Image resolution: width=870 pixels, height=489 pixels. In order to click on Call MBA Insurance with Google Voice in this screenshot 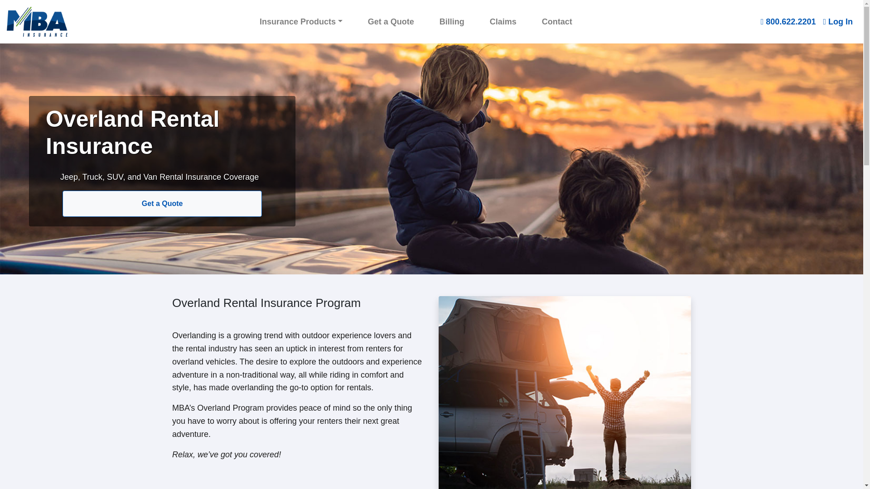, I will do `click(788, 22)`.